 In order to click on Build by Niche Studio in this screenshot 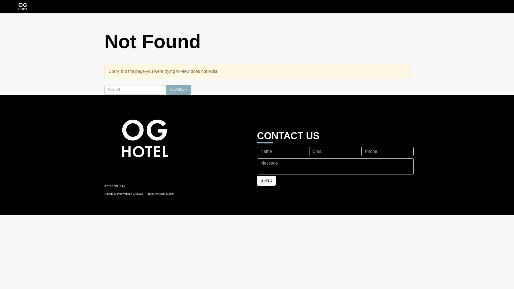, I will do `click(161, 194)`.